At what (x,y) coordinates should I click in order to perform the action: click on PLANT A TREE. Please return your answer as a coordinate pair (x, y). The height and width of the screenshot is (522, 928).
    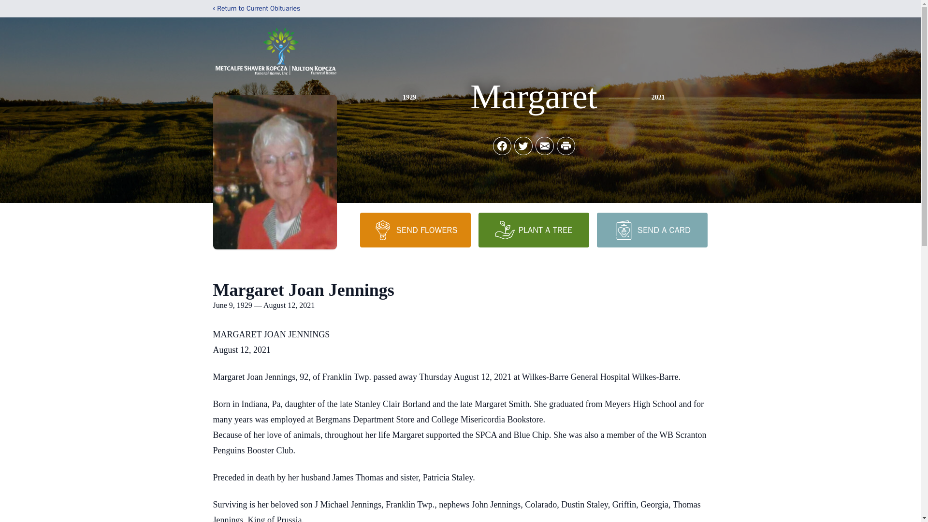
    Looking at the image, I should click on (534, 230).